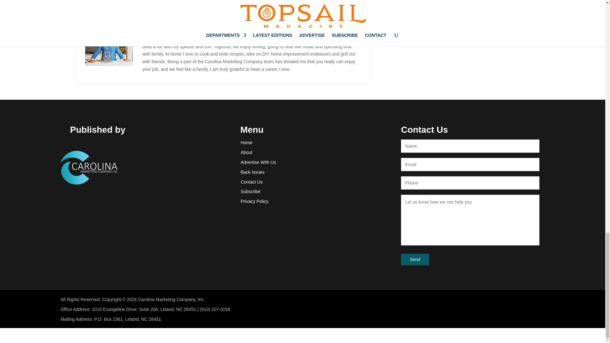 This screenshot has height=343, width=610. What do you see at coordinates (89, 168) in the screenshot?
I see `Carolina Marketing Company` at bounding box center [89, 168].